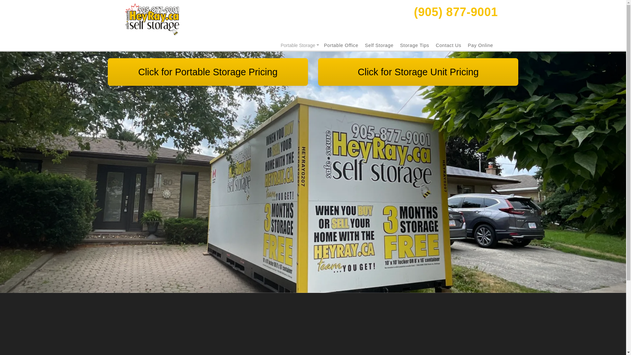 This screenshot has height=355, width=631. I want to click on Contact Us, so click(448, 45).